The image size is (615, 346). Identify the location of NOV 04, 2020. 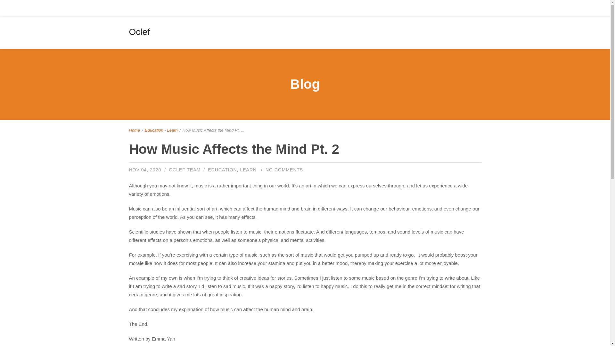
(145, 169).